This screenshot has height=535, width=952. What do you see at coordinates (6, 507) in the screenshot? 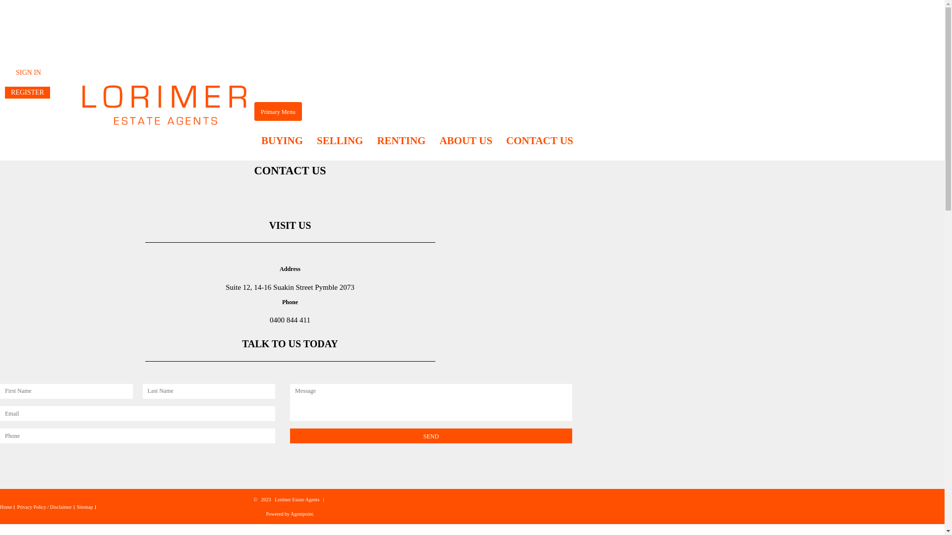
I see `Home` at bounding box center [6, 507].